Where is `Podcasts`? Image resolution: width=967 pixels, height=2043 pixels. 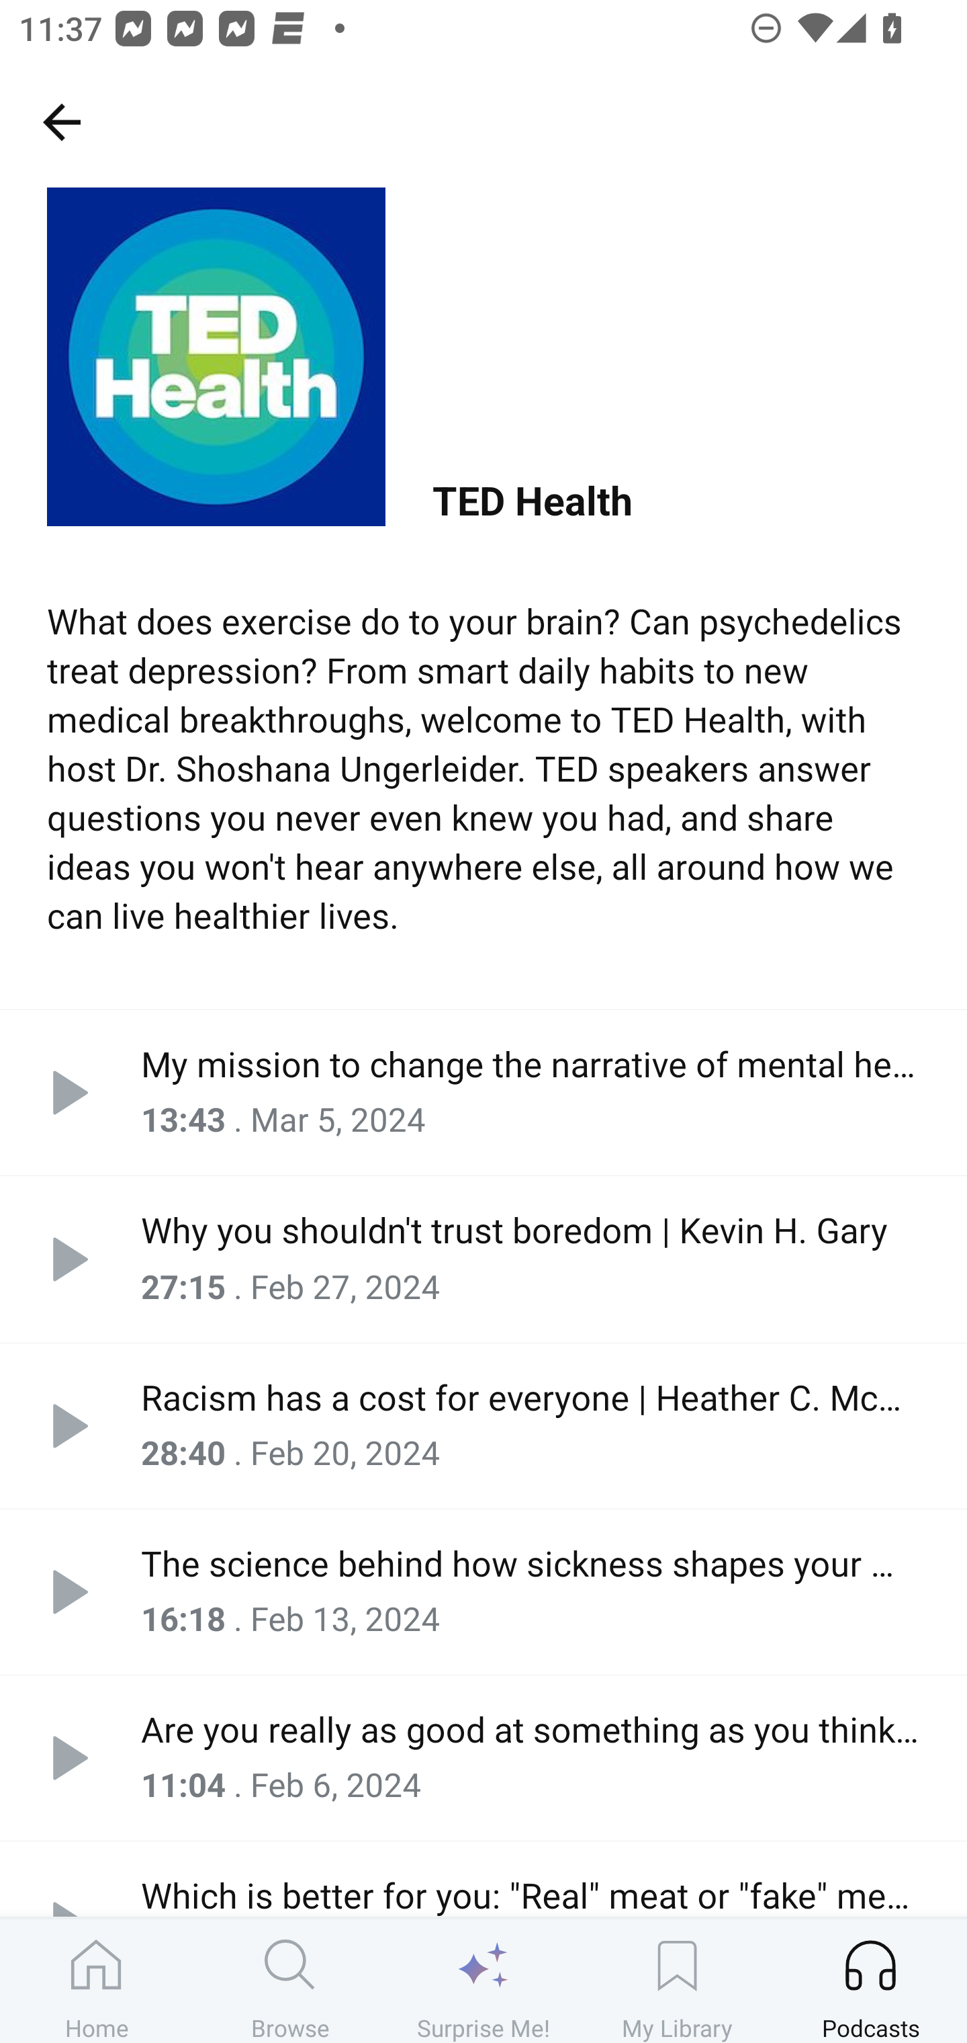 Podcasts is located at coordinates (870, 1981).